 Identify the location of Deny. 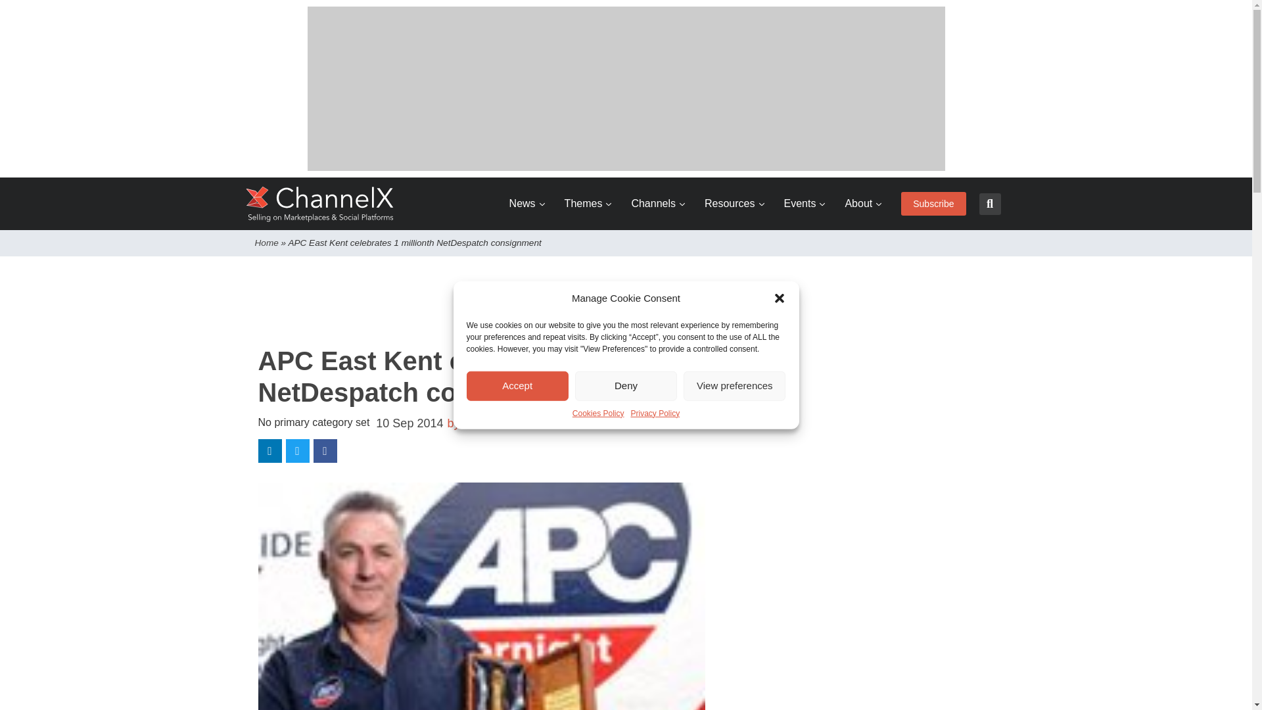
(626, 385).